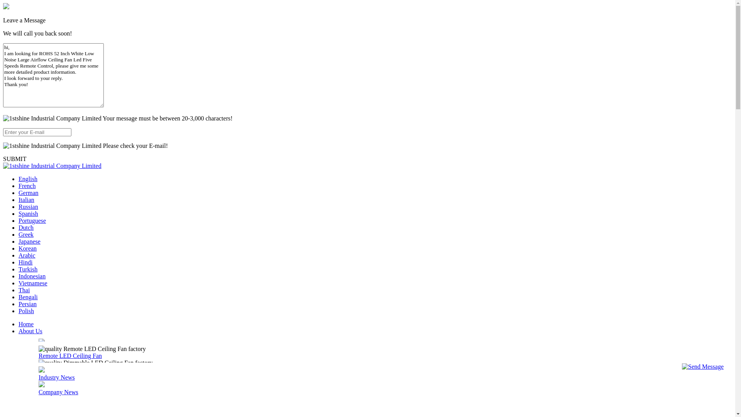  Describe the element at coordinates (25, 103) in the screenshot. I see `Hindi` at that location.